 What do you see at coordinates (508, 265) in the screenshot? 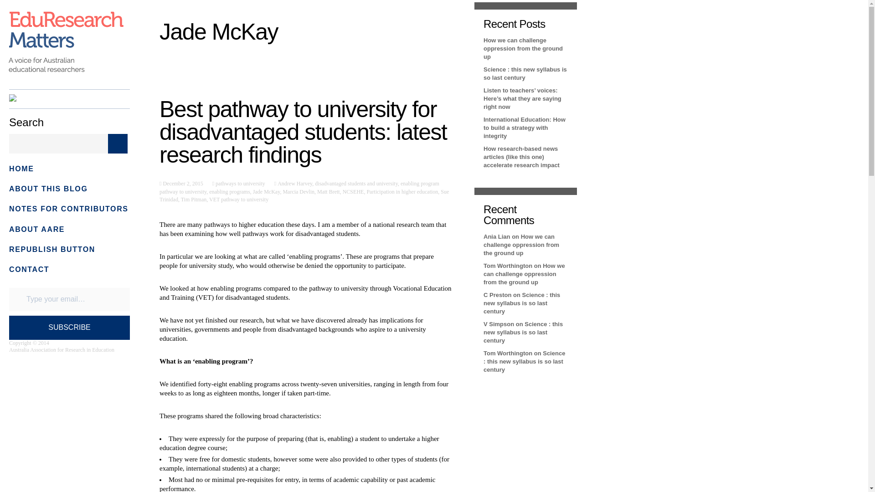
I see `Tom Worthington` at bounding box center [508, 265].